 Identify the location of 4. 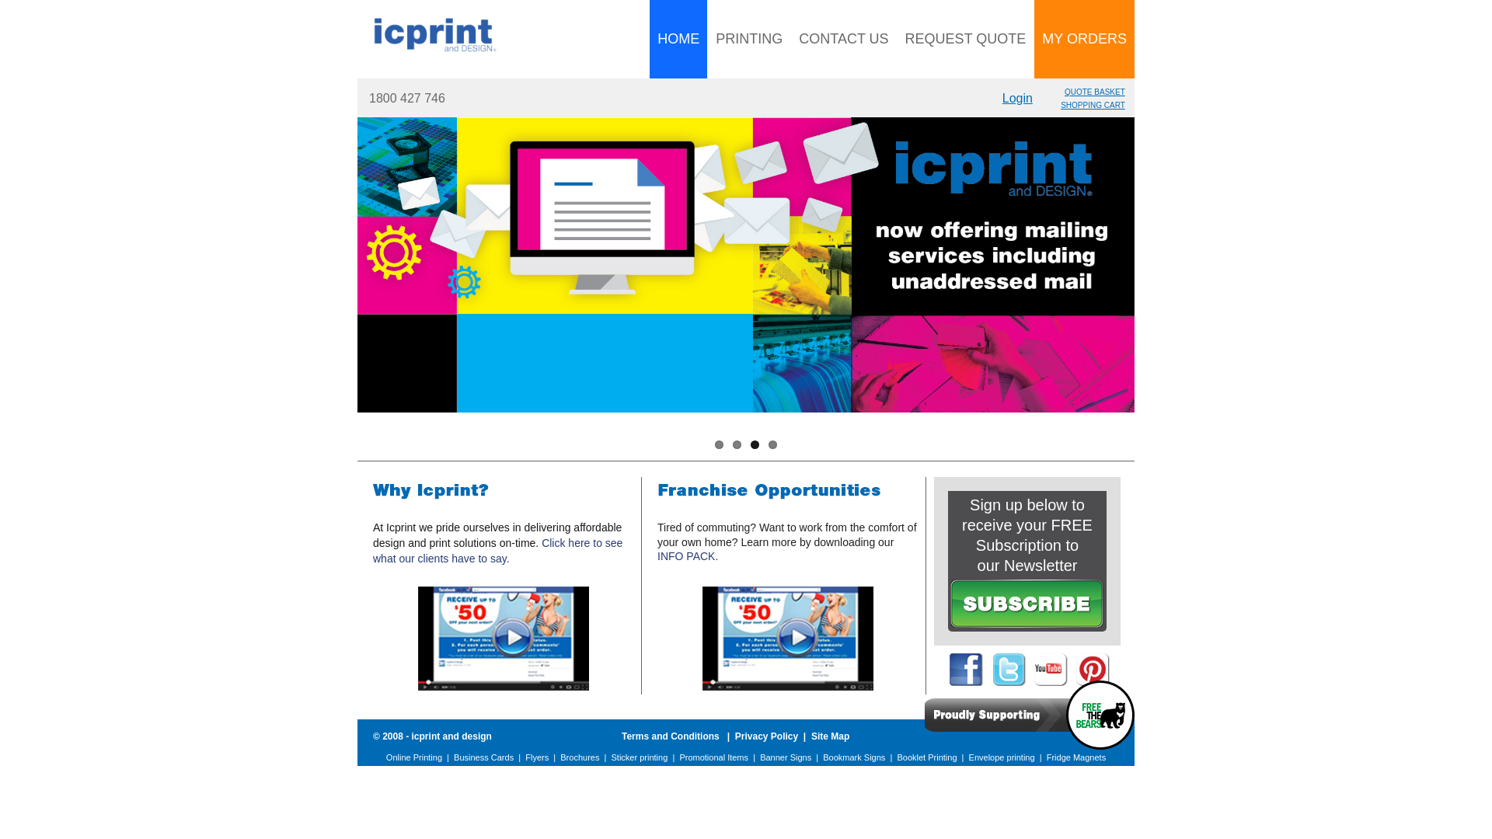
(772, 444).